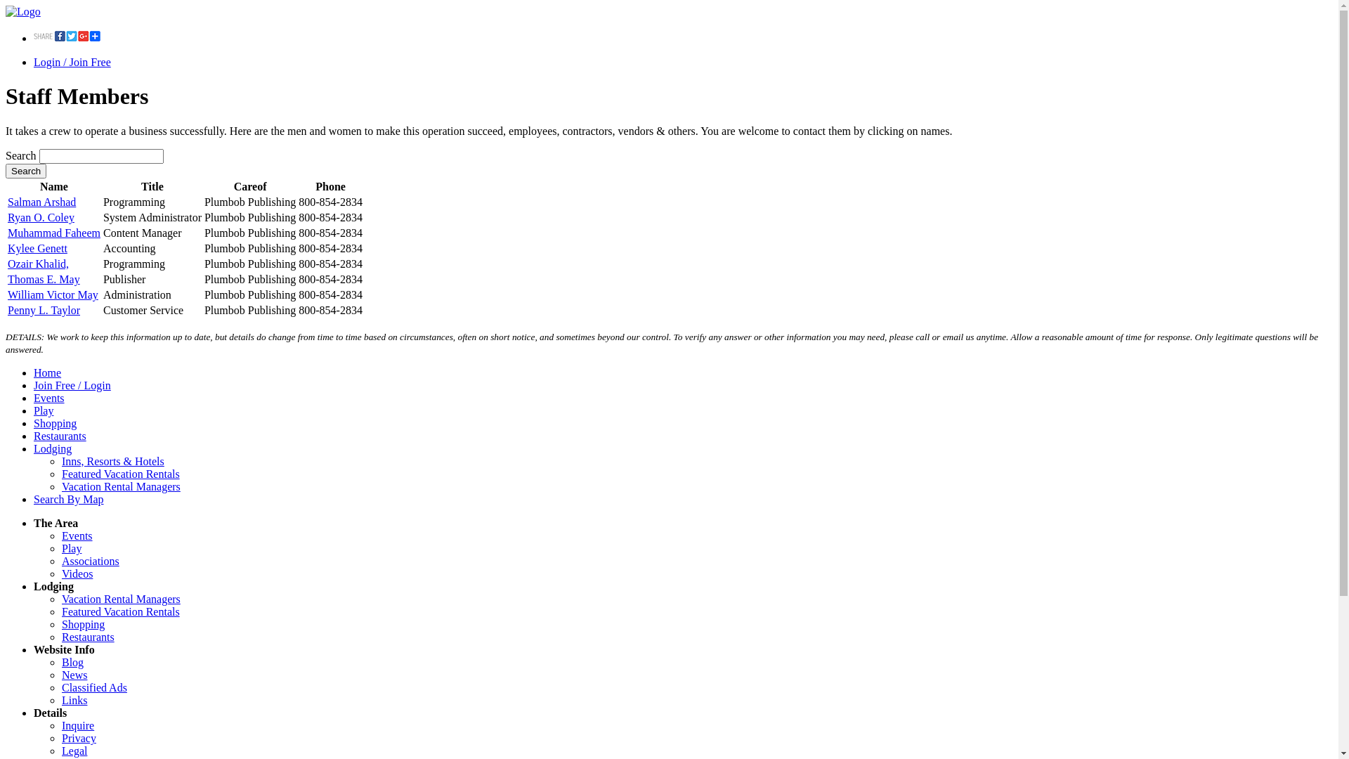 This screenshot has width=1349, height=759. I want to click on Play, so click(44, 410).